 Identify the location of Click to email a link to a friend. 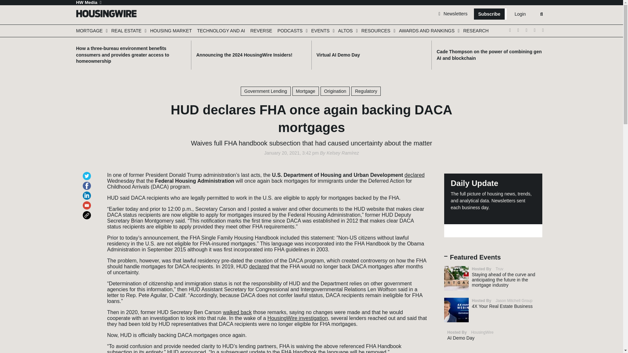
(88, 202).